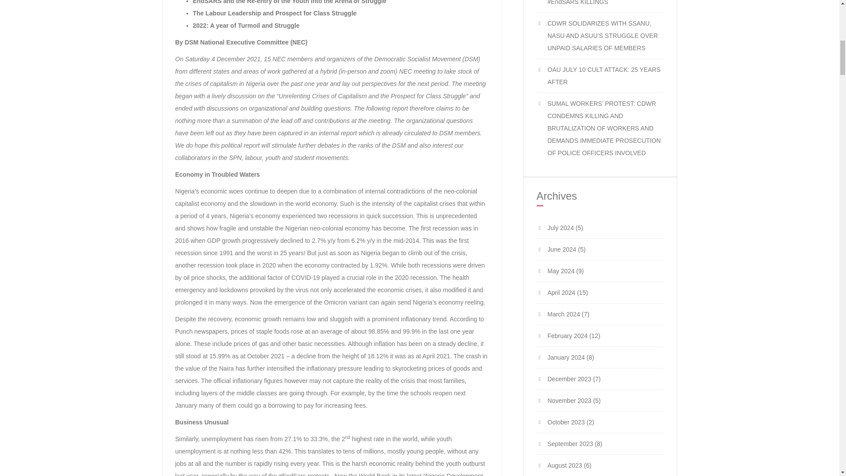  I want to click on May 2024, so click(560, 271).